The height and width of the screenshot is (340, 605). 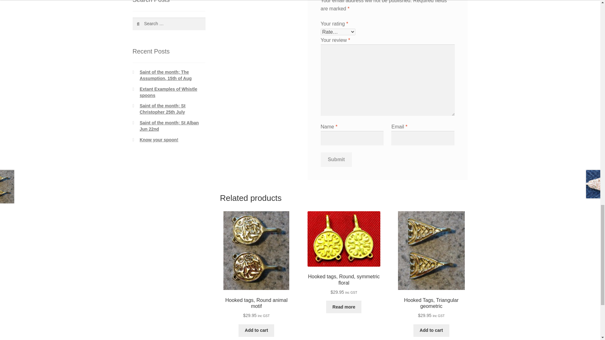 I want to click on Submit, so click(x=336, y=159).